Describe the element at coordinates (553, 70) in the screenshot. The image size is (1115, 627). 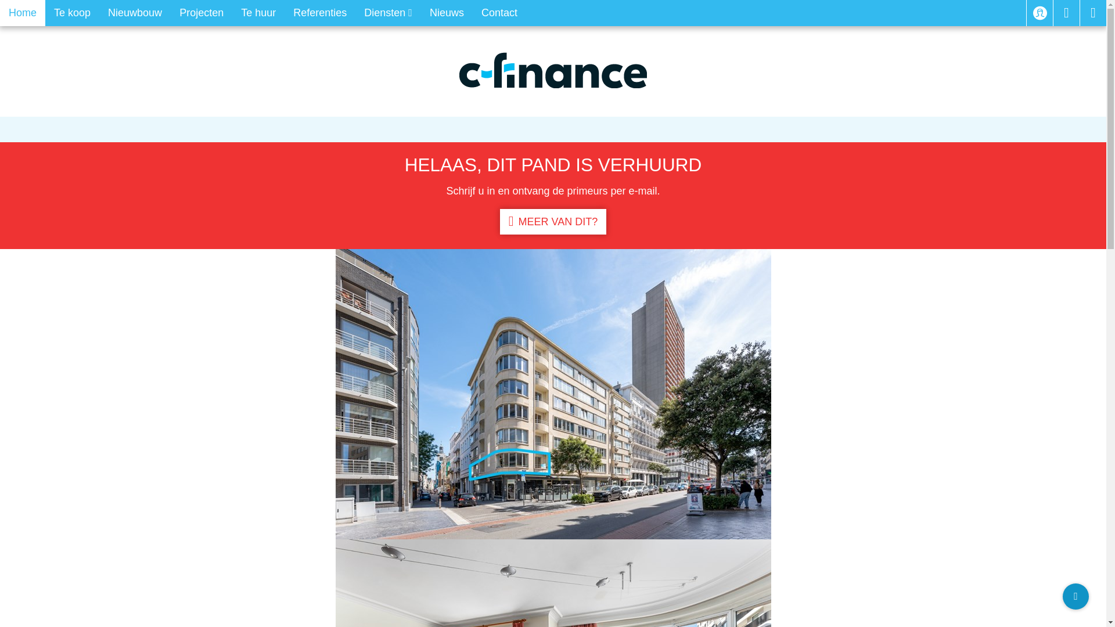
I see `Link homepage` at that location.